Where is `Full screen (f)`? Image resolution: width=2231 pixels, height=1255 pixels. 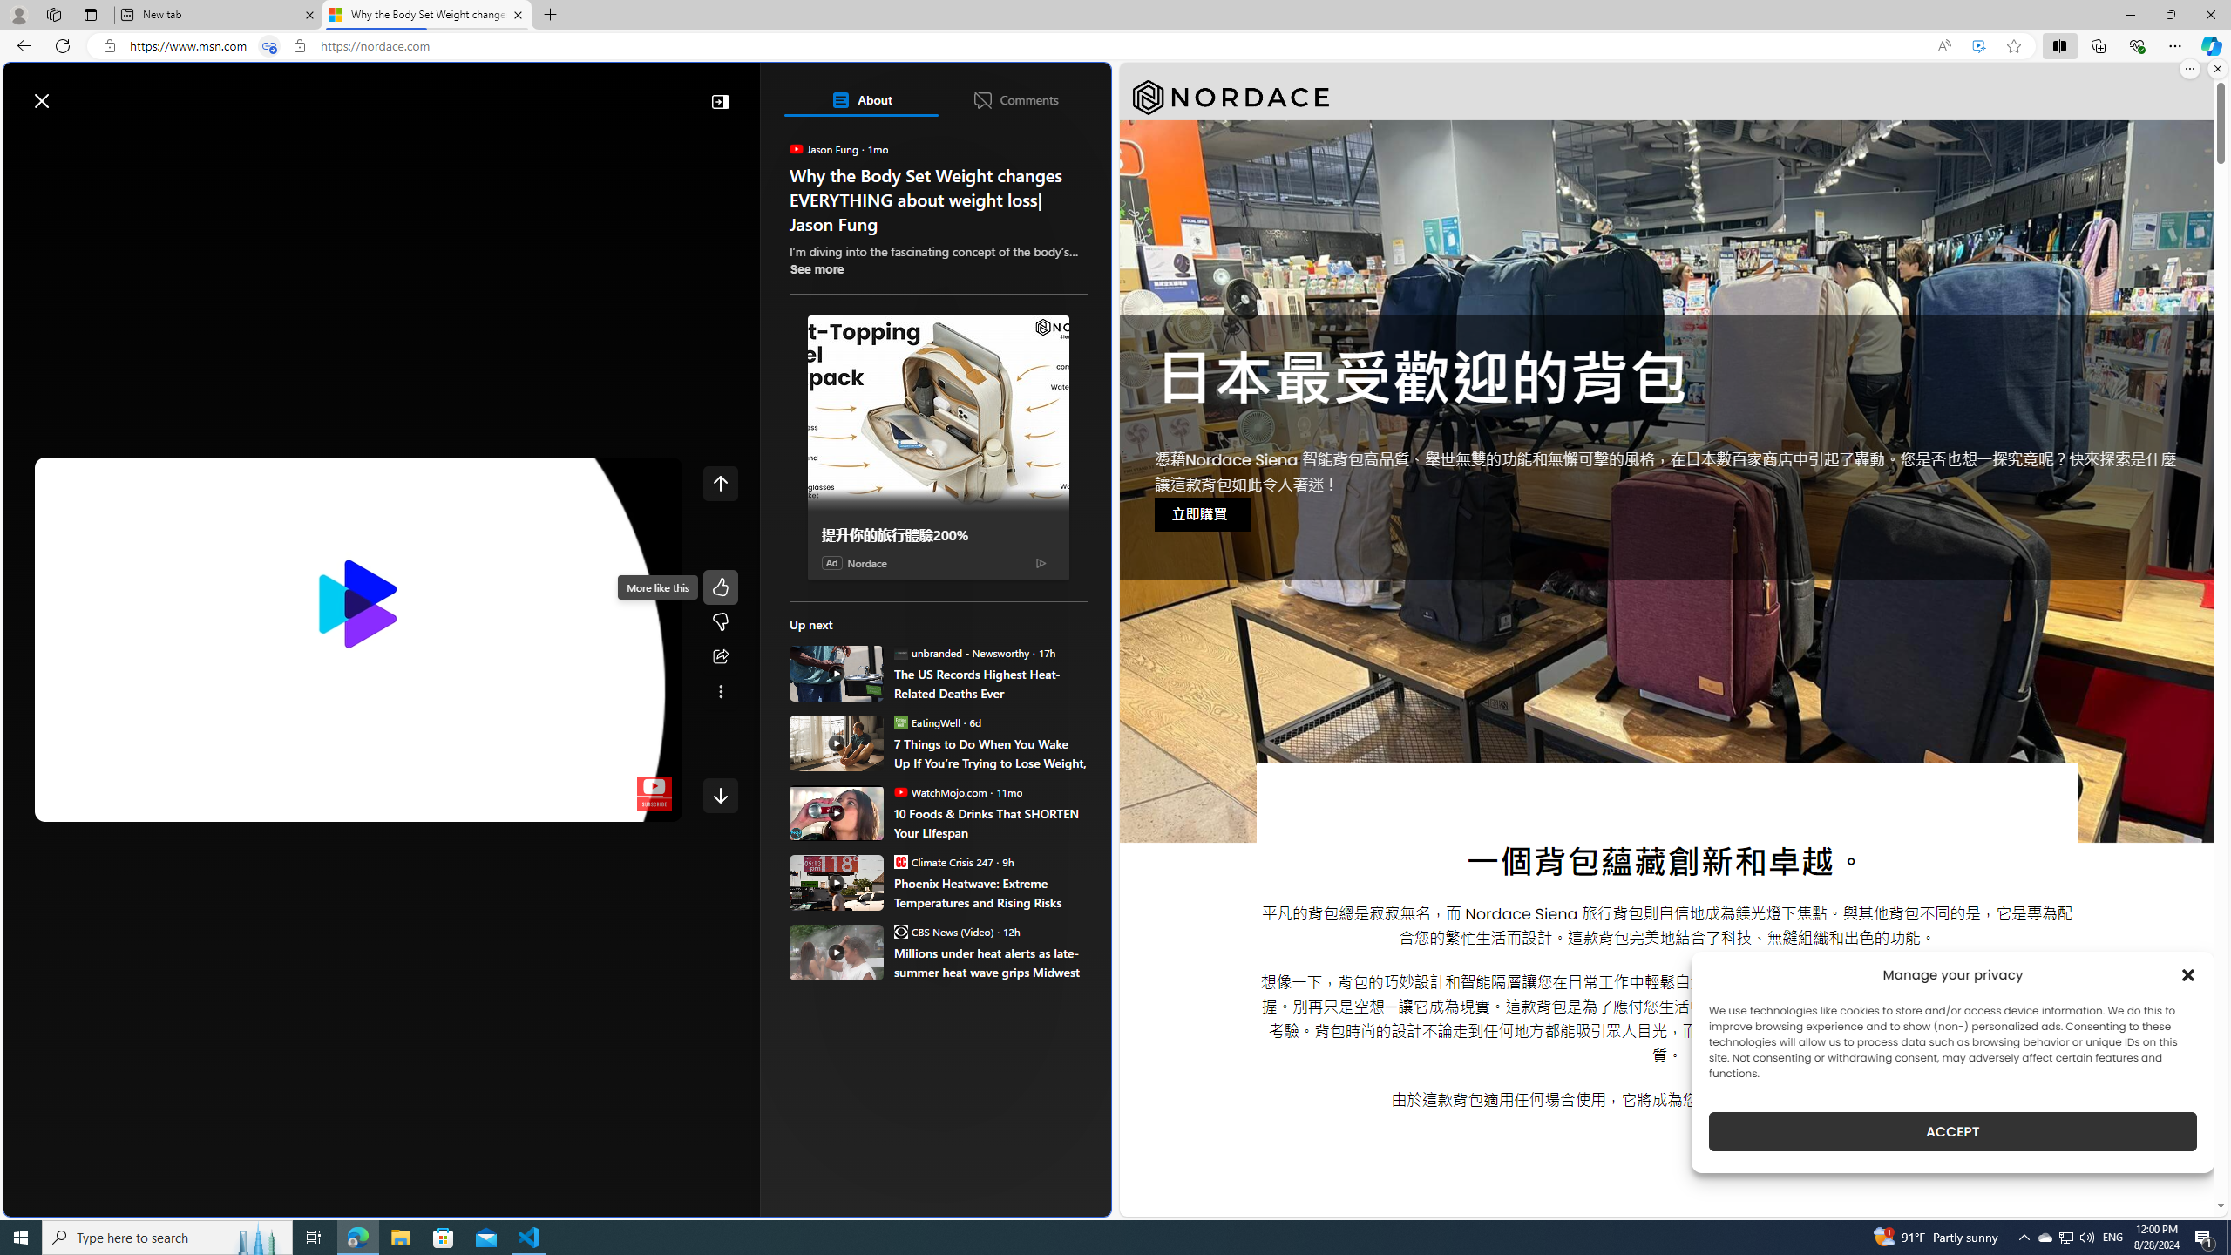 Full screen (f) is located at coordinates (654, 804).